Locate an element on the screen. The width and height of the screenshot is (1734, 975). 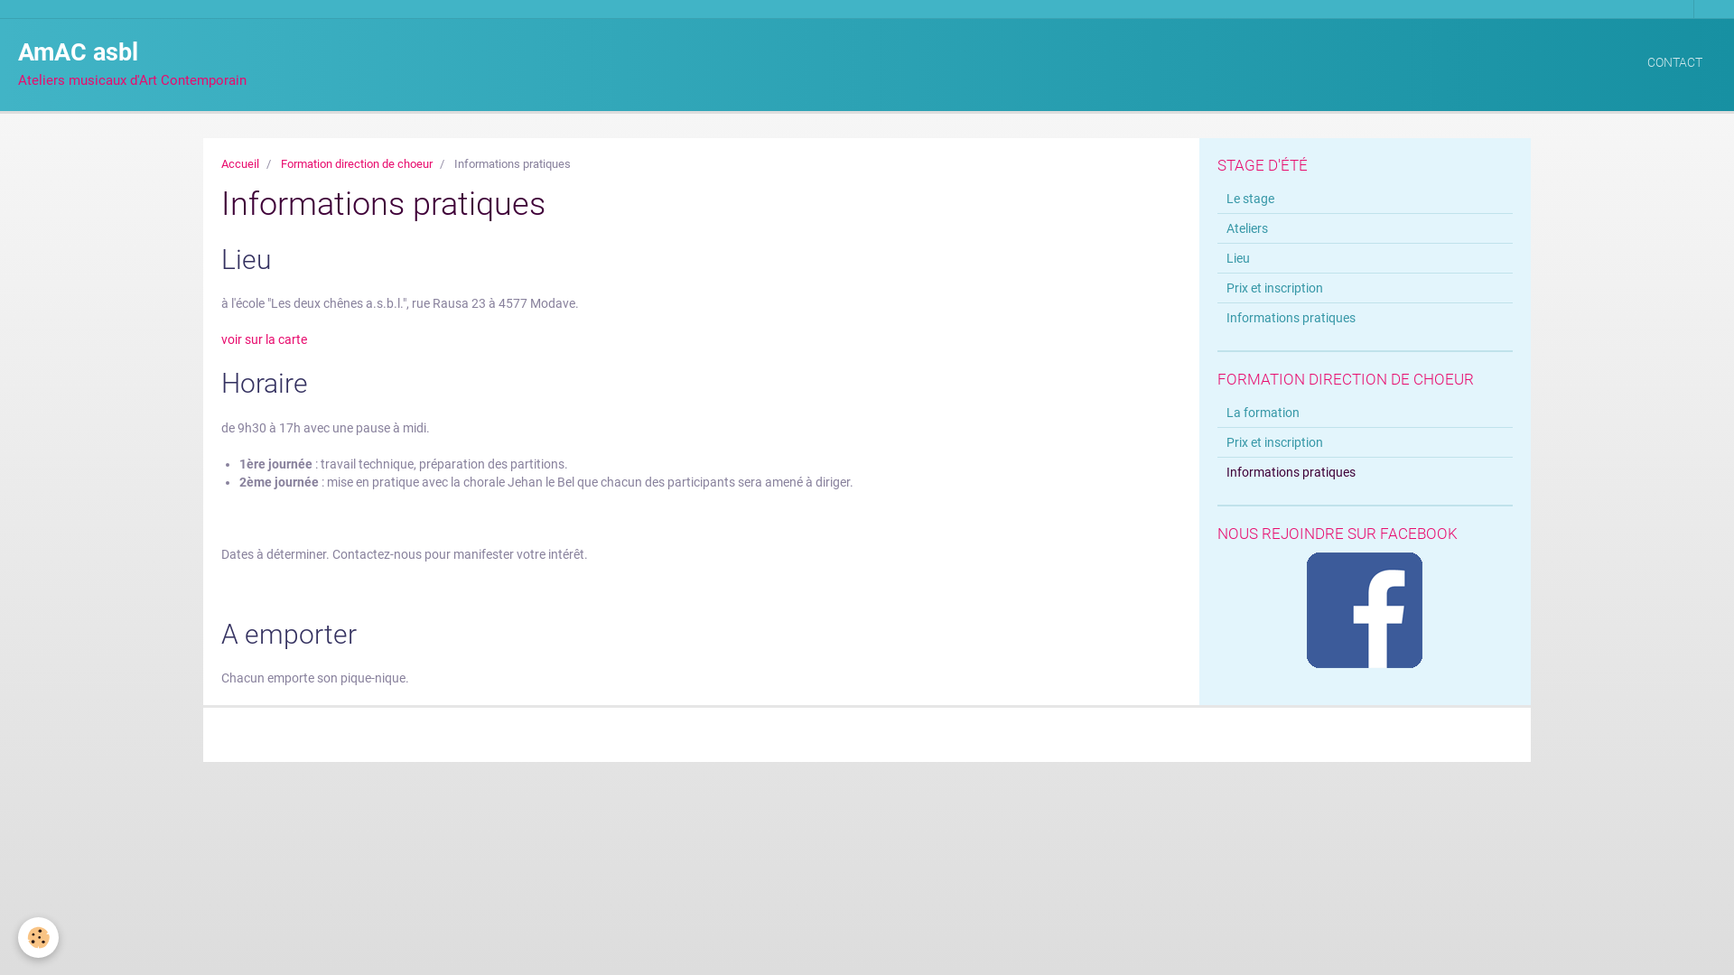
Le stage is located at coordinates (1366, 199).